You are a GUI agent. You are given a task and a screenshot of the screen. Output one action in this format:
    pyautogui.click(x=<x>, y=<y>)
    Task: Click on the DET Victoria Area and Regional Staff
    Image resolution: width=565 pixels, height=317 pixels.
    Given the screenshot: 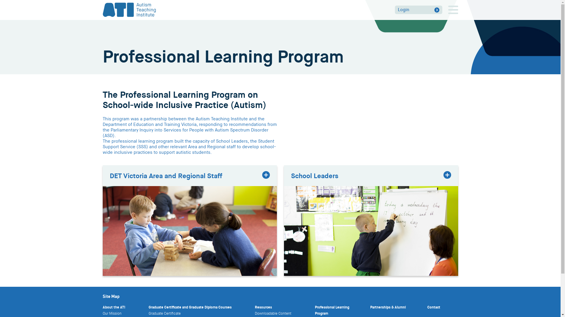 What is the action you would take?
    pyautogui.click(x=190, y=176)
    